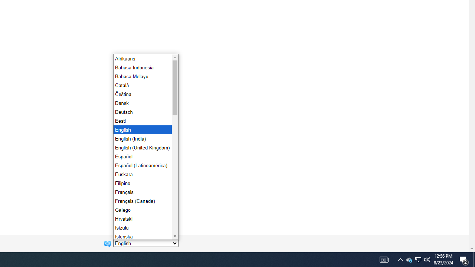 This screenshot has height=267, width=475. What do you see at coordinates (142, 103) in the screenshot?
I see `Dansk` at bounding box center [142, 103].